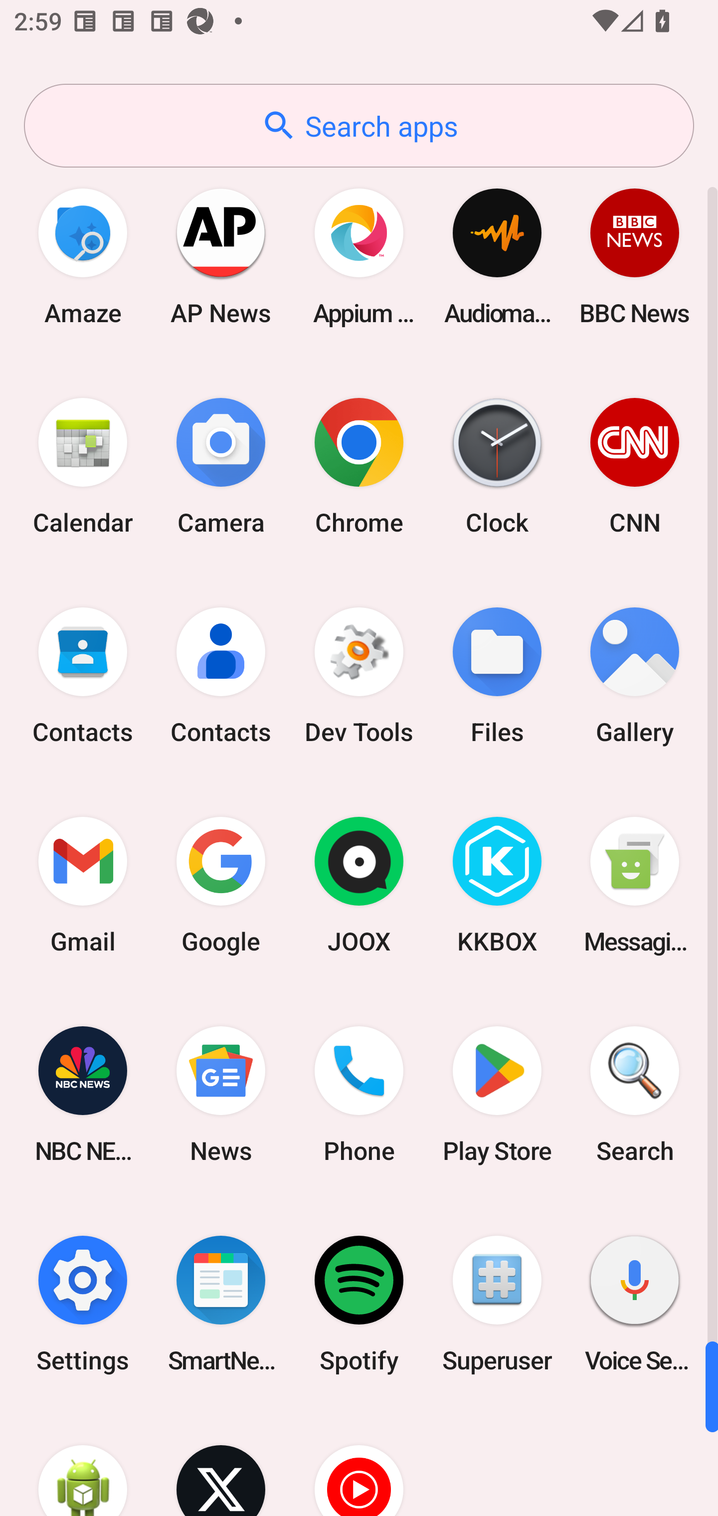  I want to click on Play Store, so click(497, 1094).